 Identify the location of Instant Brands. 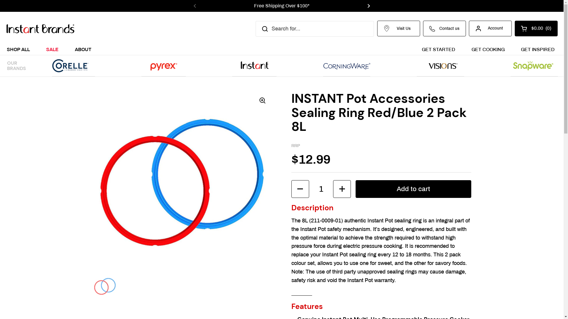
(40, 29).